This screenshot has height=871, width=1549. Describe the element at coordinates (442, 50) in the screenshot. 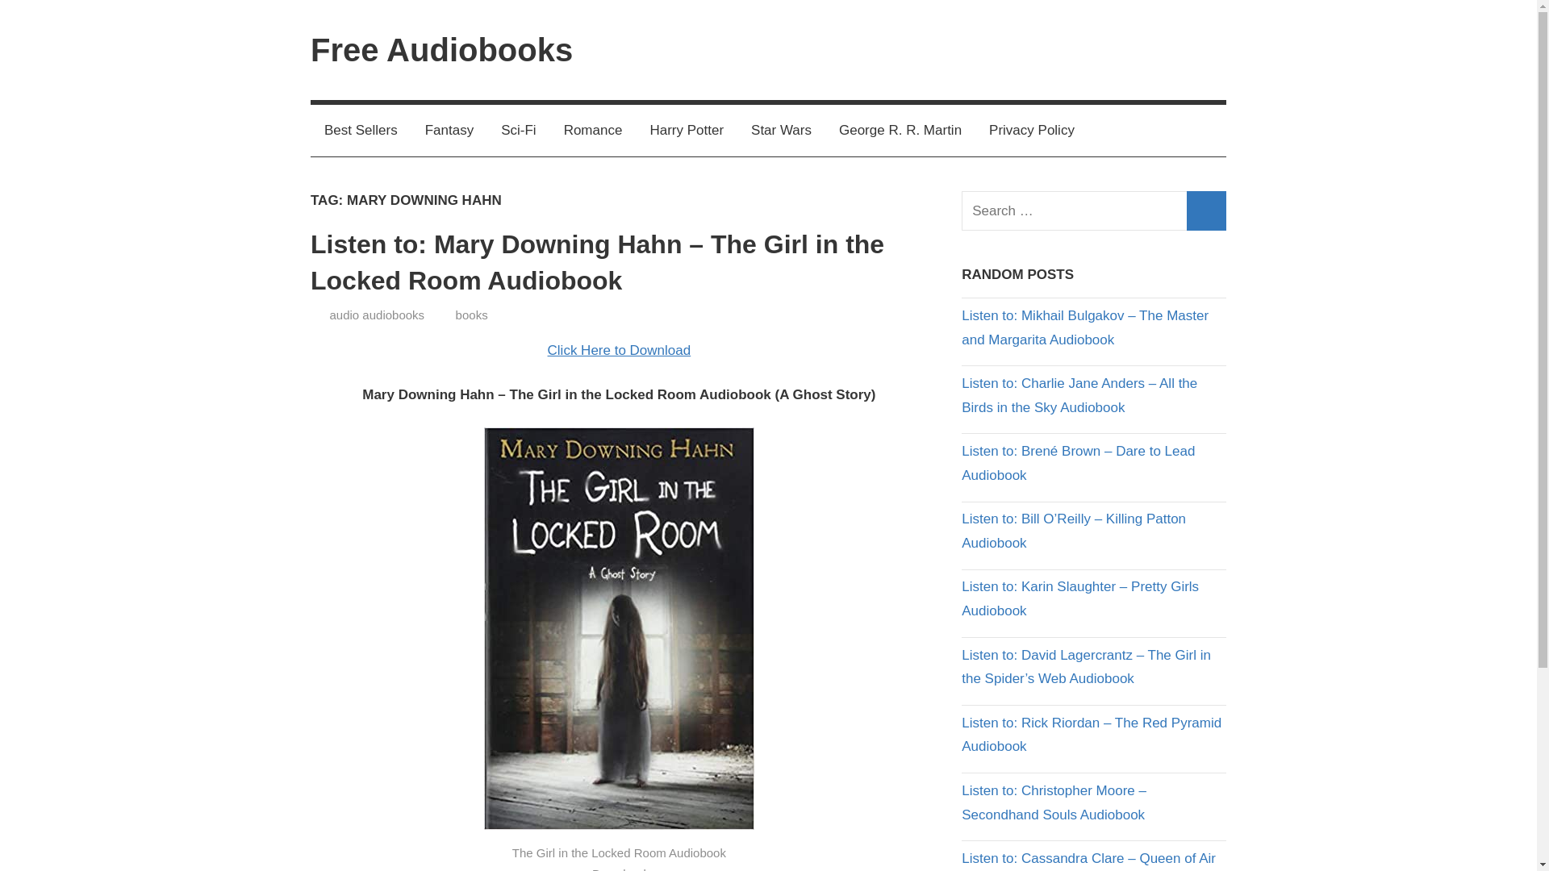

I see `Free Audiobooks` at that location.